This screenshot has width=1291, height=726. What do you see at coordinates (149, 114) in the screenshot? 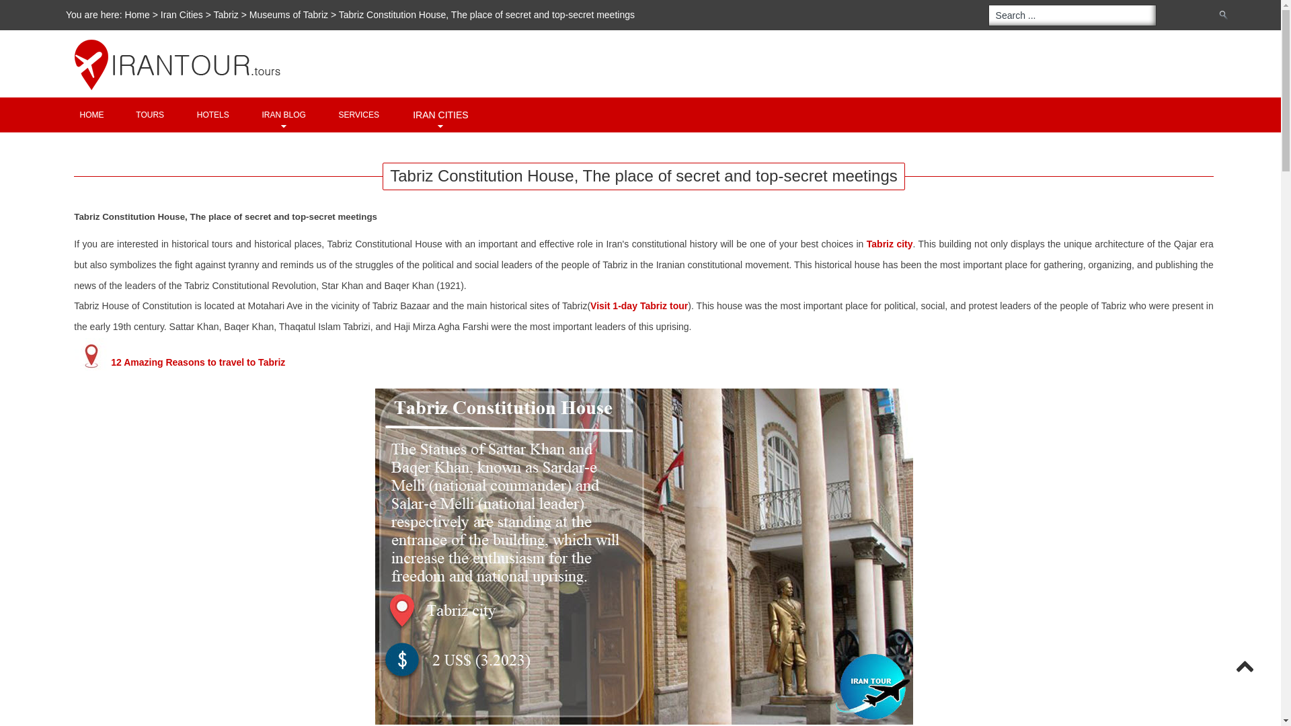
I see `TOURS` at bounding box center [149, 114].